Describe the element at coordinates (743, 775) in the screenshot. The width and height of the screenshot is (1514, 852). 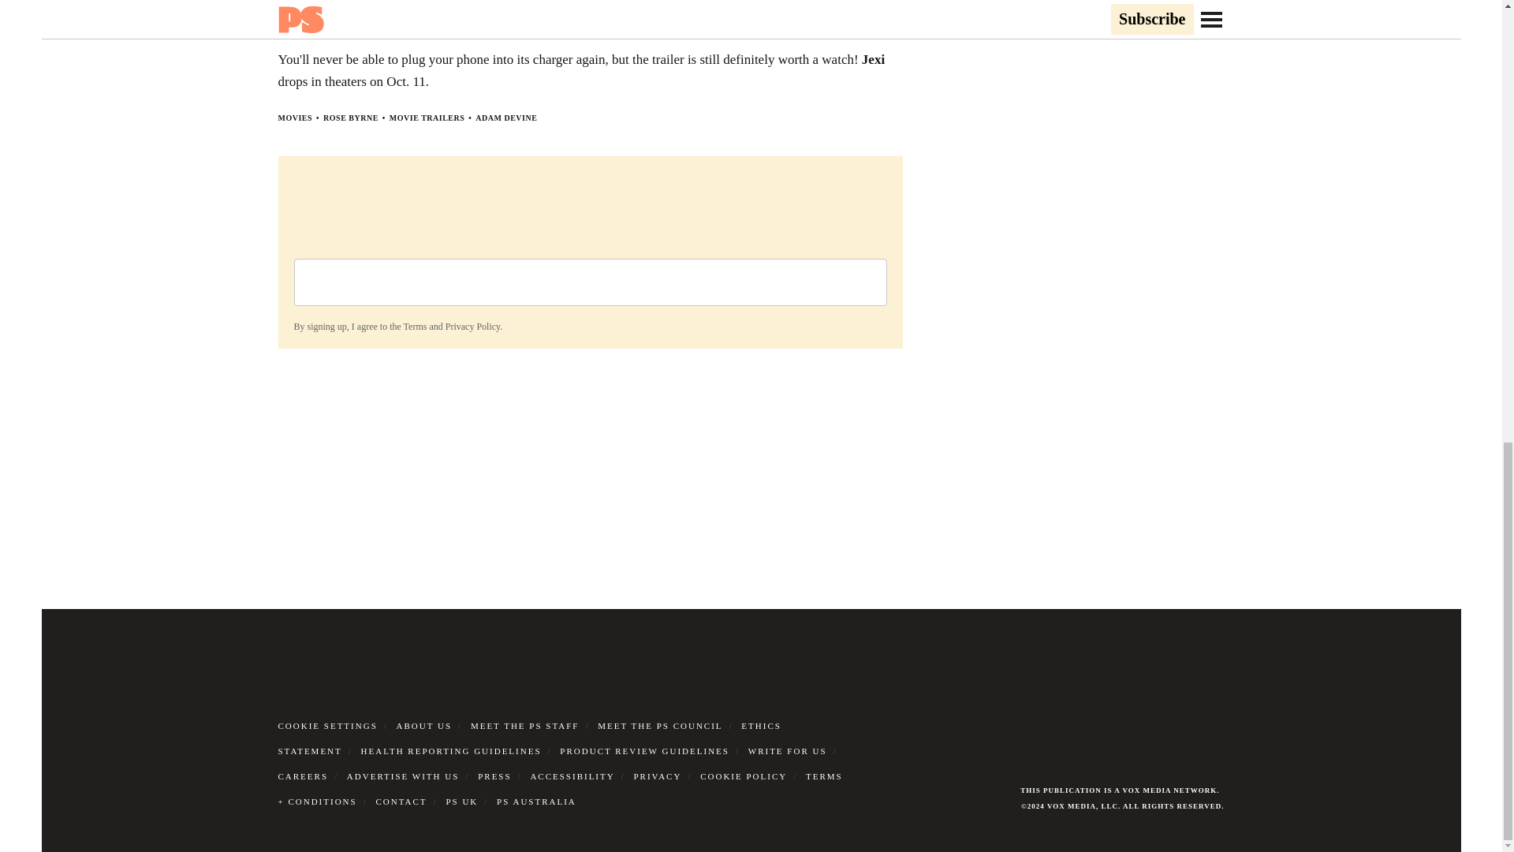
I see `COOKIE POLICY` at that location.